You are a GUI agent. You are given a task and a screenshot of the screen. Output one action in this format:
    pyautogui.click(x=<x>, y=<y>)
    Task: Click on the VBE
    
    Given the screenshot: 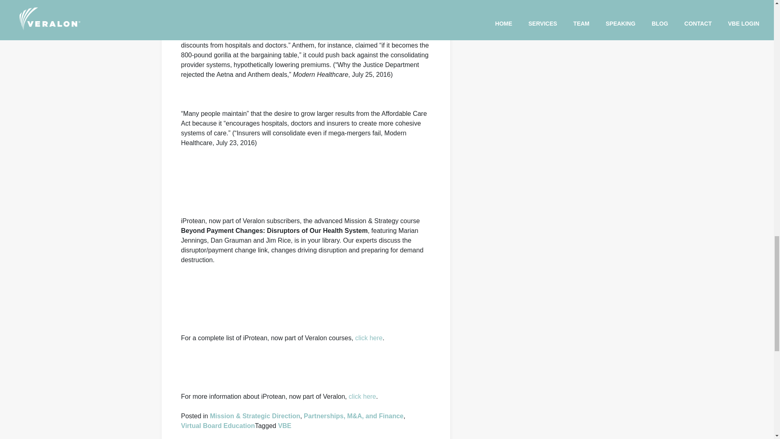 What is the action you would take?
    pyautogui.click(x=284, y=426)
    